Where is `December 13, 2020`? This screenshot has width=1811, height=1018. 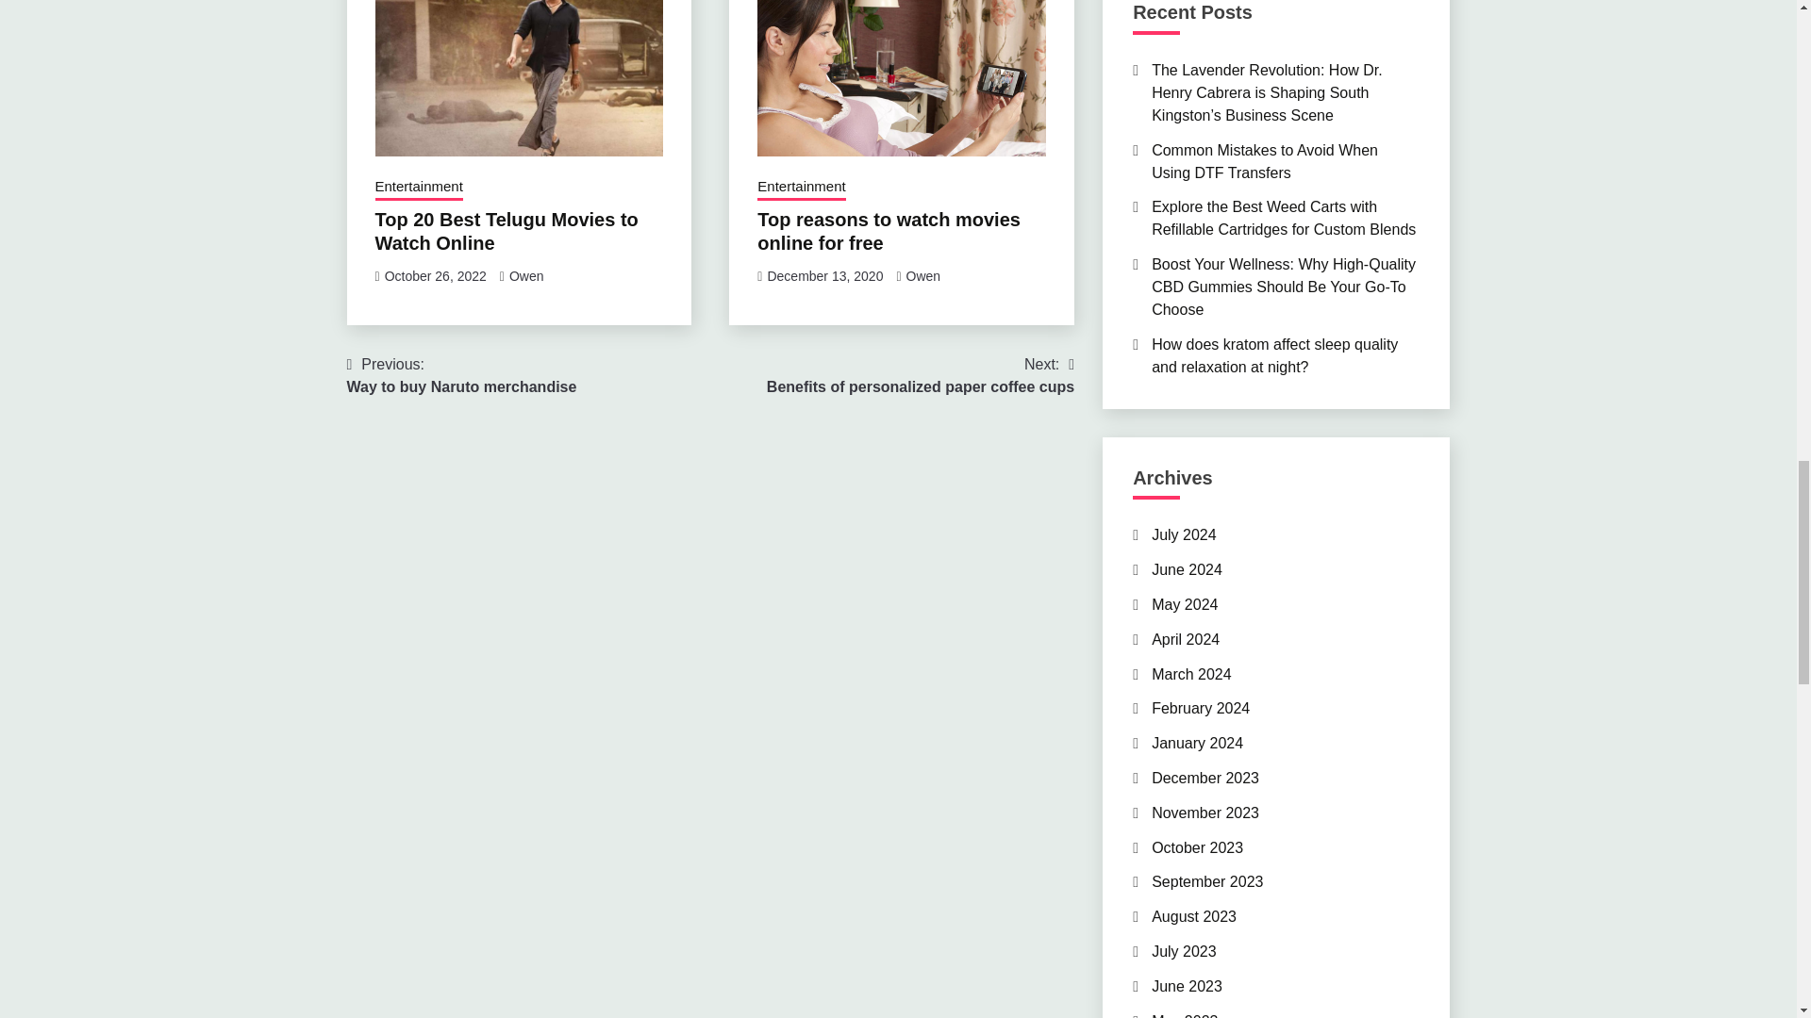 December 13, 2020 is located at coordinates (462, 375).